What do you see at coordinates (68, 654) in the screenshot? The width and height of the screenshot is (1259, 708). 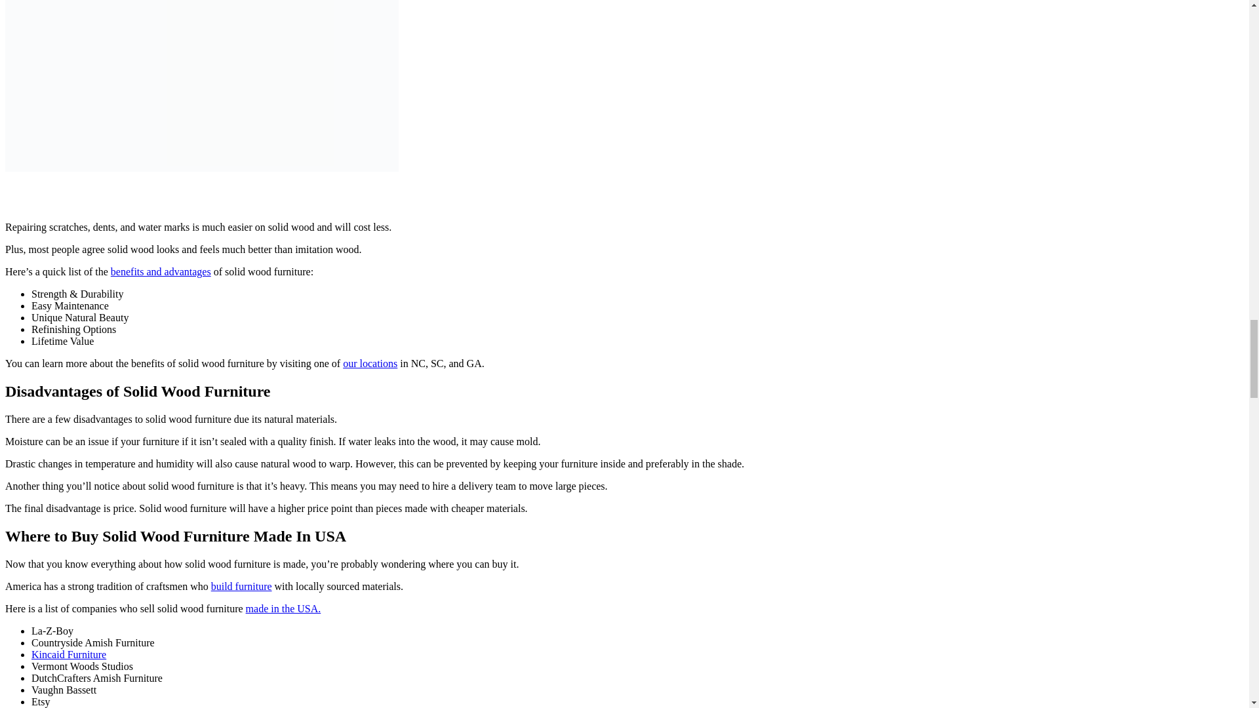 I see `Kincaid Furniture` at bounding box center [68, 654].